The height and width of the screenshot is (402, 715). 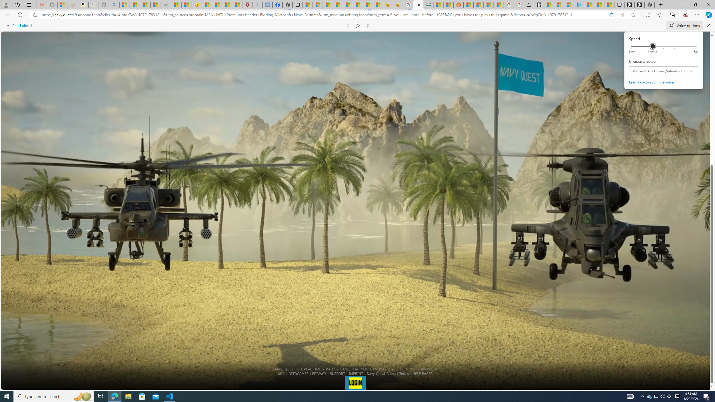 I want to click on Combat Siege, so click(x=166, y=5).